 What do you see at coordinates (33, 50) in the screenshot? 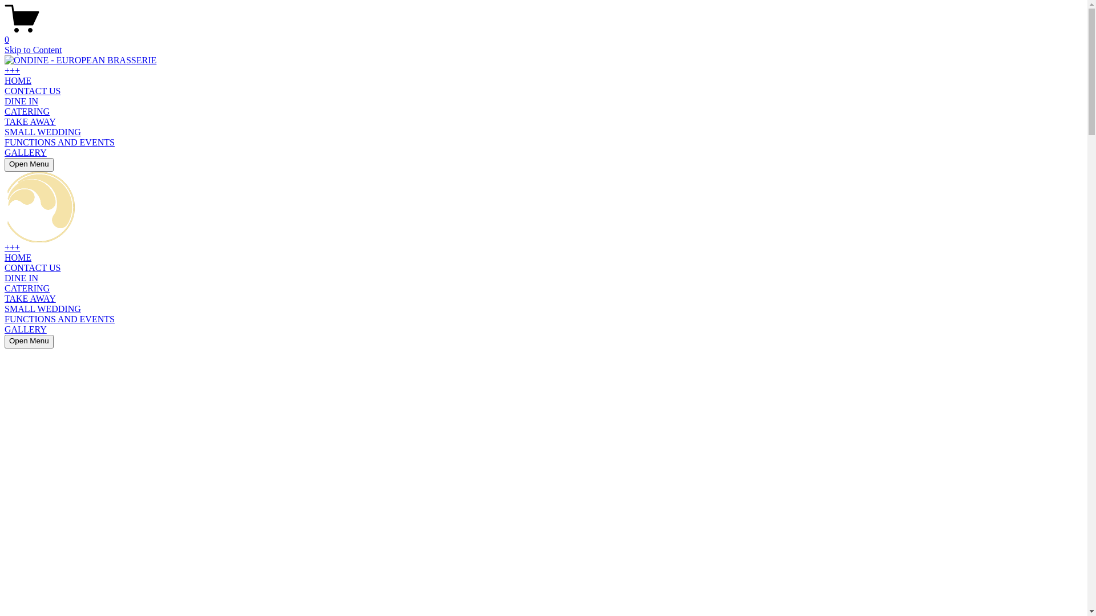
I see `Skip to Content` at bounding box center [33, 50].